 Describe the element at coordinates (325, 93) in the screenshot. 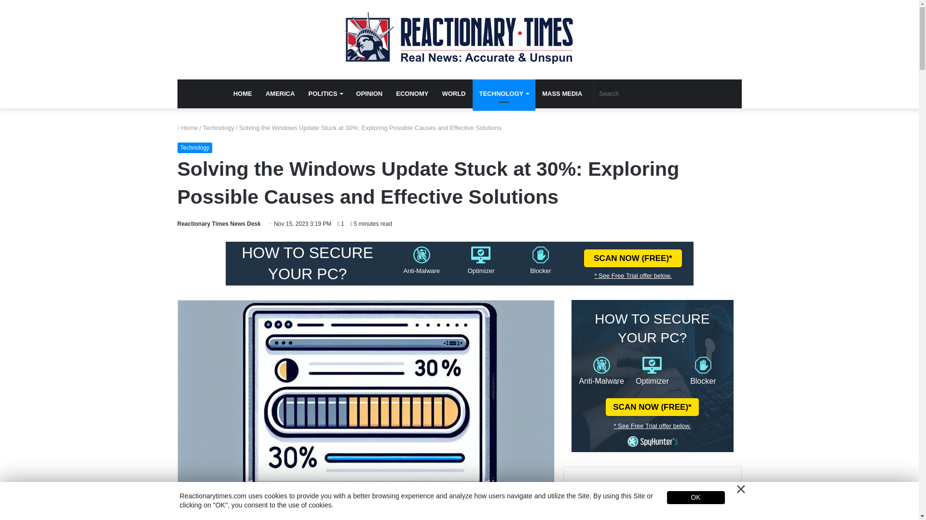

I see `POLITICS` at that location.